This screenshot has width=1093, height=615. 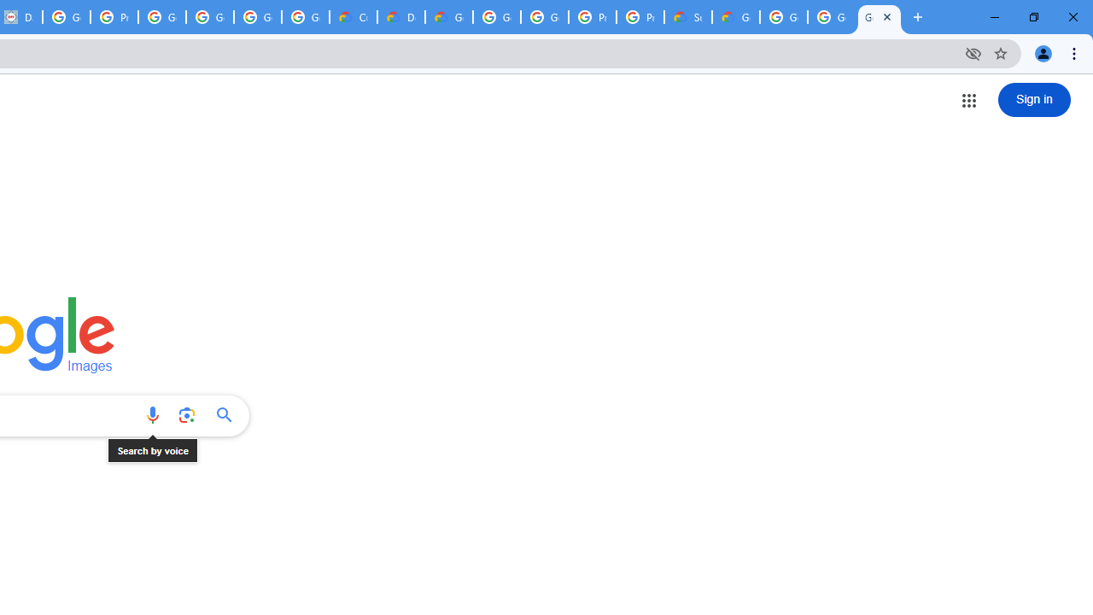 What do you see at coordinates (354, 17) in the screenshot?
I see `Customer Care | Google Cloud` at bounding box center [354, 17].